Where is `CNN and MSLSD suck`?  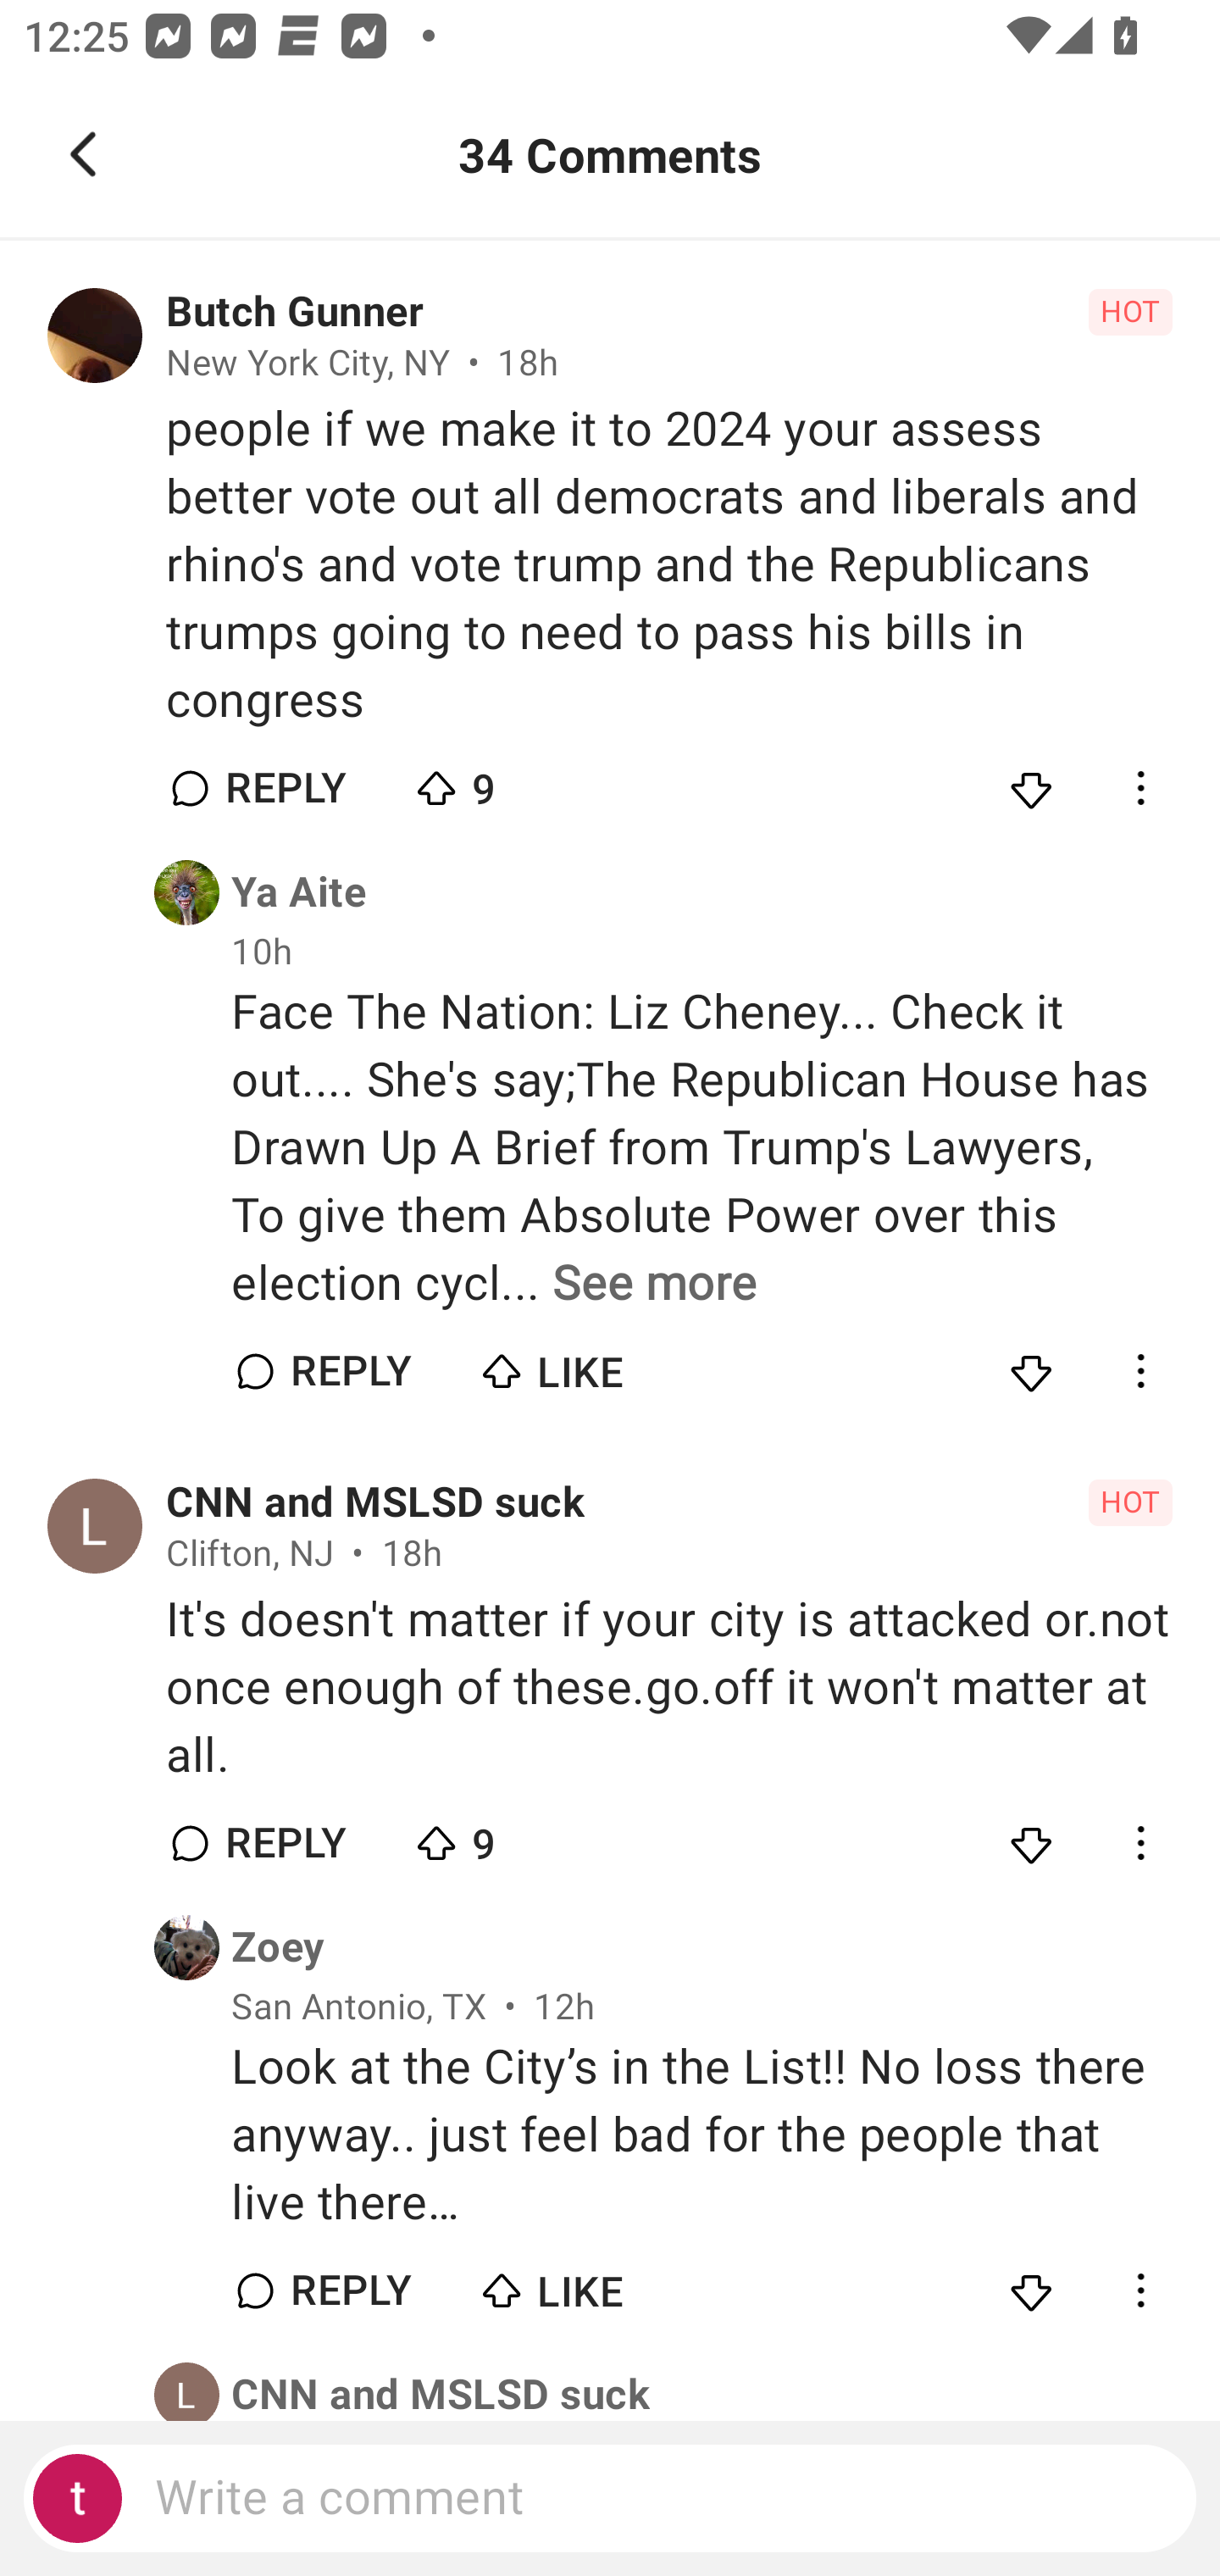
CNN and MSLSD suck is located at coordinates (374, 1502).